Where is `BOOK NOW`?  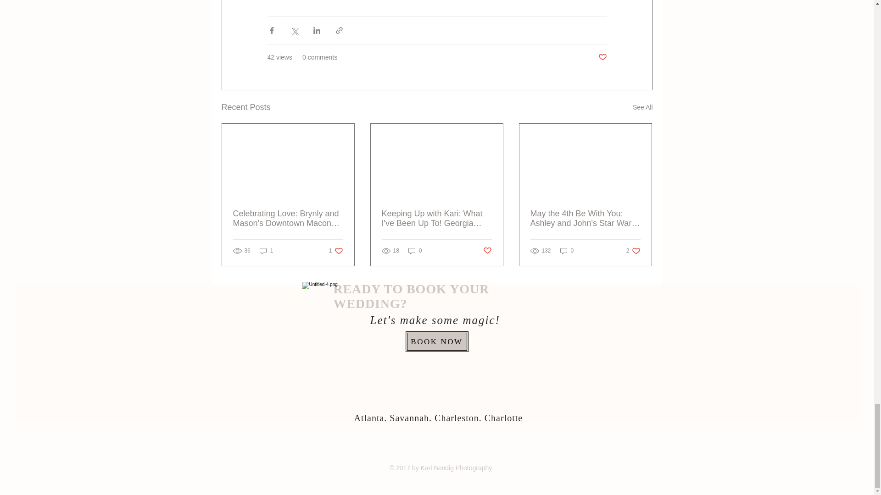 BOOK NOW is located at coordinates (567, 251).